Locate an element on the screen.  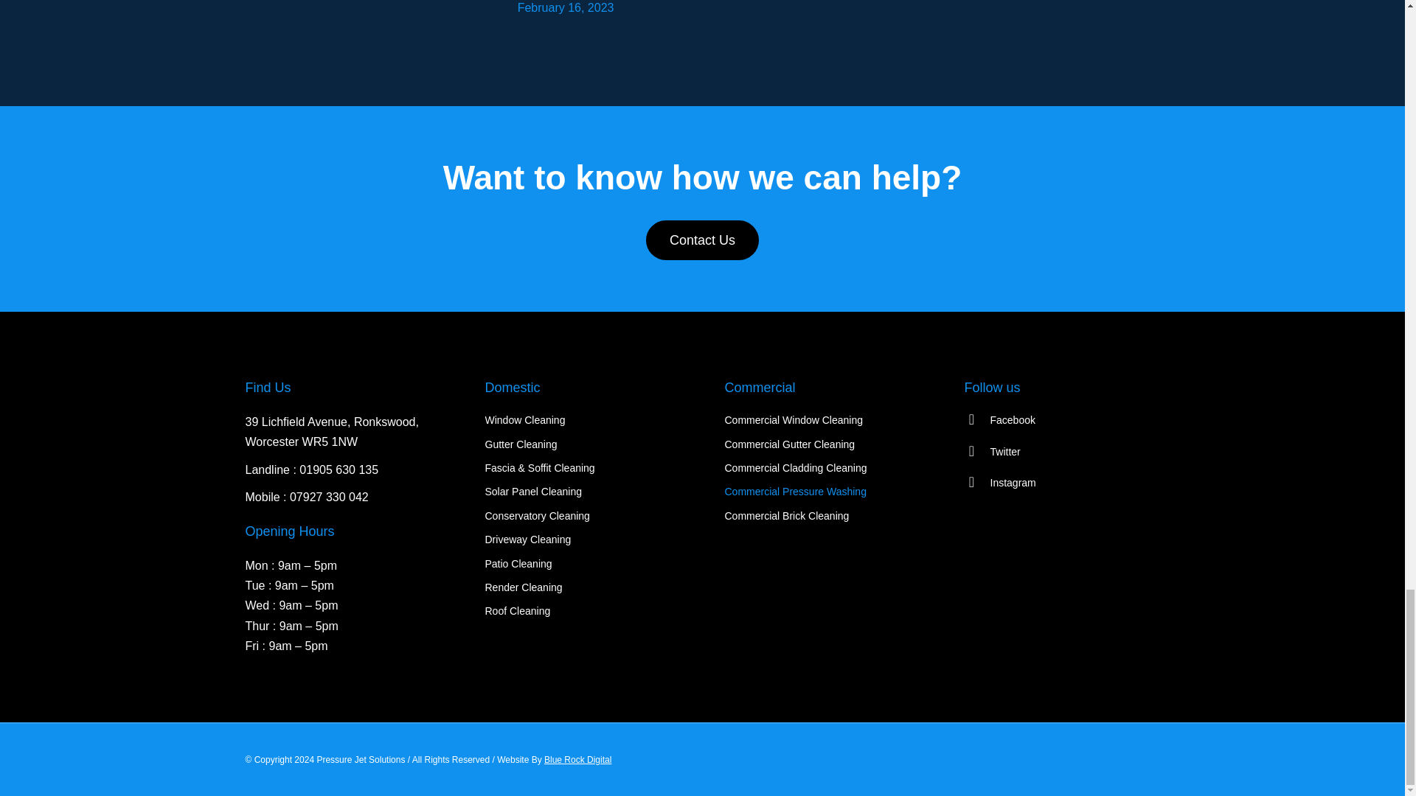
Window Cleaning is located at coordinates (583, 420).